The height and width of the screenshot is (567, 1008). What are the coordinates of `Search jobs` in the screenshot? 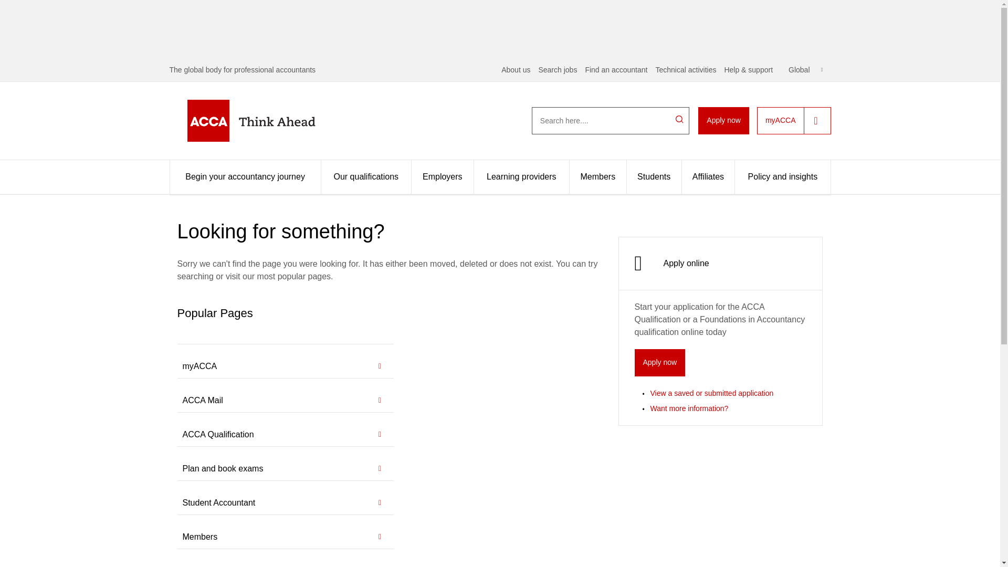 It's located at (558, 70).